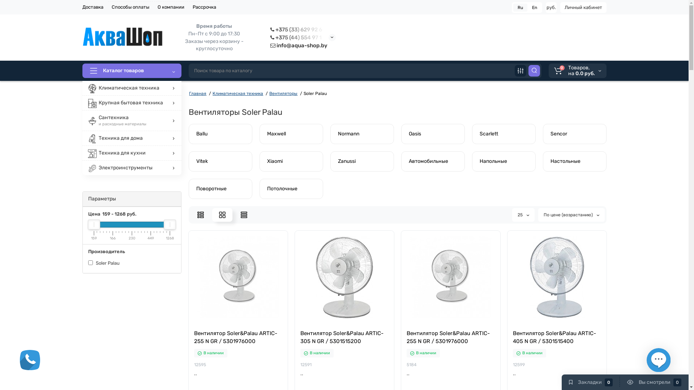 The height and width of the screenshot is (390, 694). I want to click on Maxwell, so click(291, 134).